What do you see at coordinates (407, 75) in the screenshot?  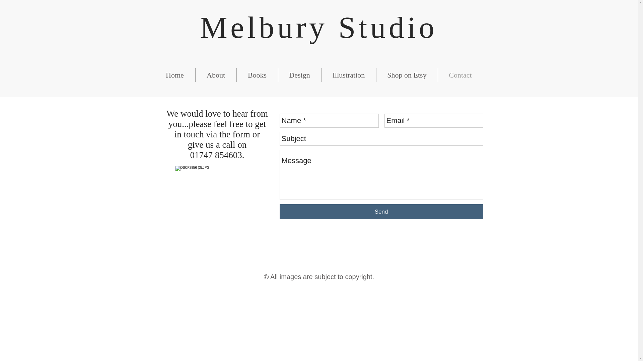 I see `Shop on Etsy` at bounding box center [407, 75].